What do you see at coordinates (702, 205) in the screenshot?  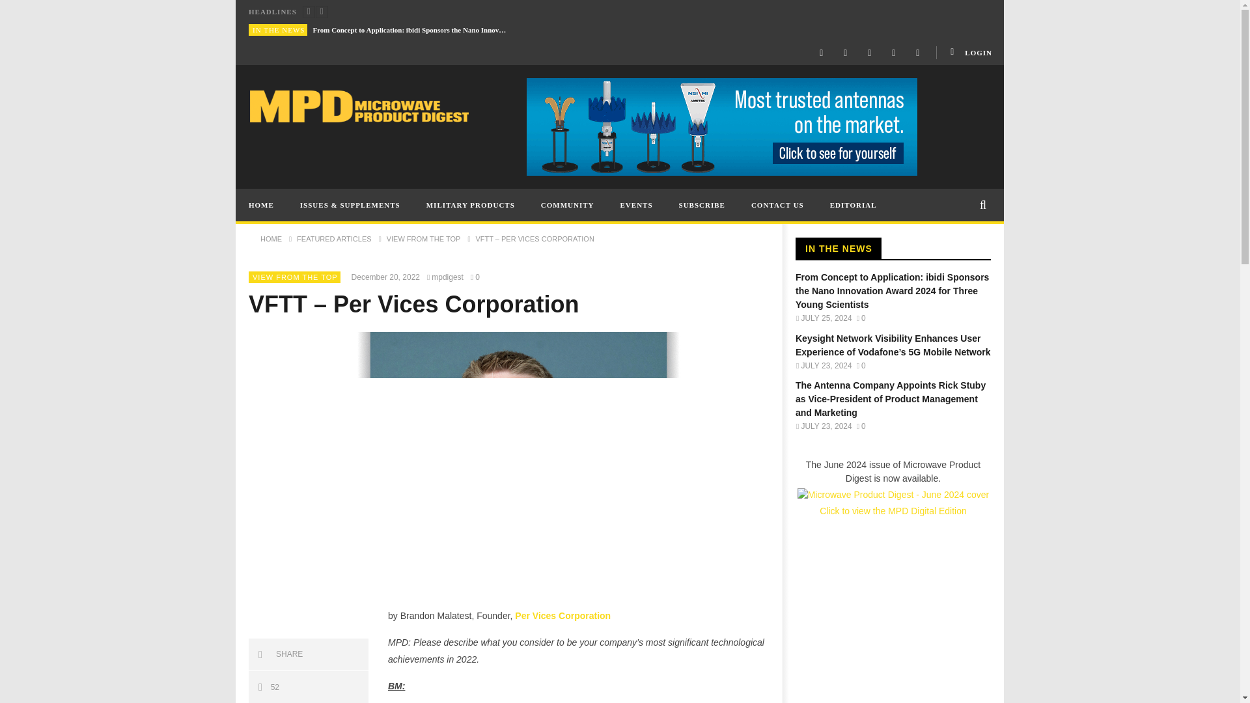 I see `SUBSCRIBE` at bounding box center [702, 205].